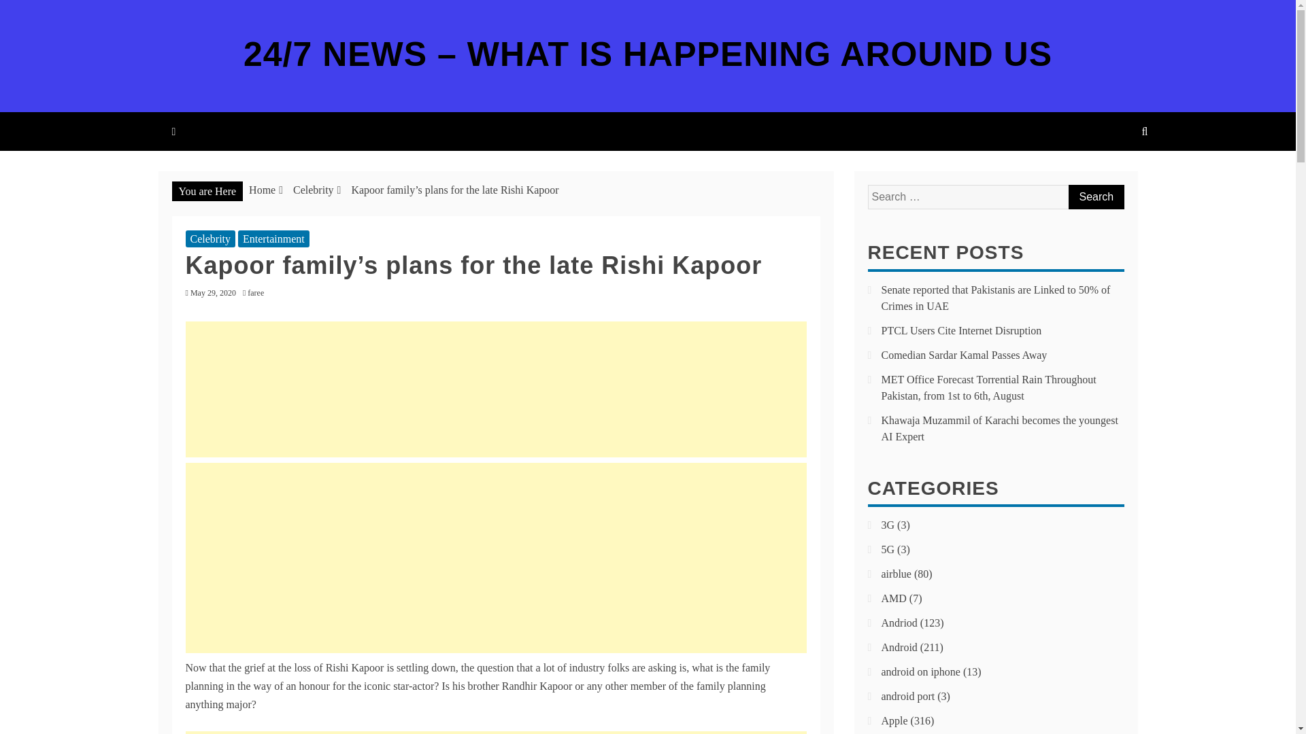 The image size is (1306, 734). What do you see at coordinates (263, 190) in the screenshot?
I see `Home` at bounding box center [263, 190].